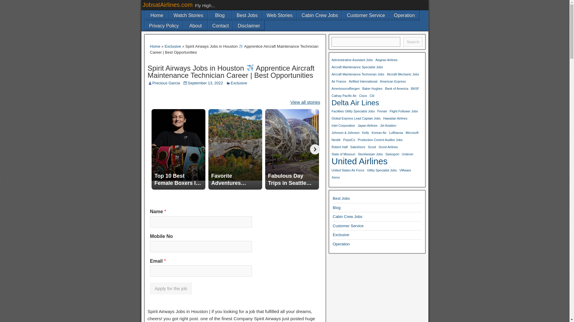 The image size is (574, 322). What do you see at coordinates (339, 81) in the screenshot?
I see `Air France` at bounding box center [339, 81].